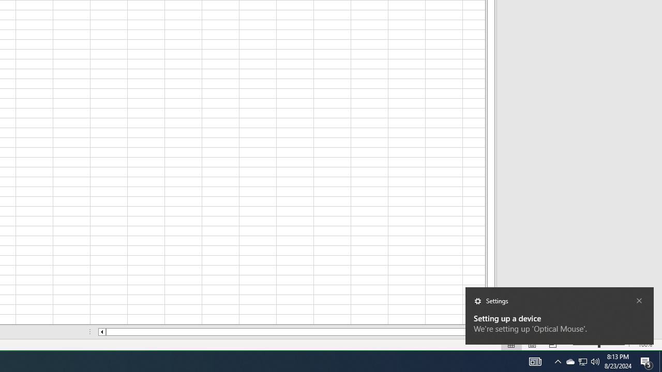 The height and width of the screenshot is (372, 662). What do you see at coordinates (482, 332) in the screenshot?
I see `Column right` at bounding box center [482, 332].